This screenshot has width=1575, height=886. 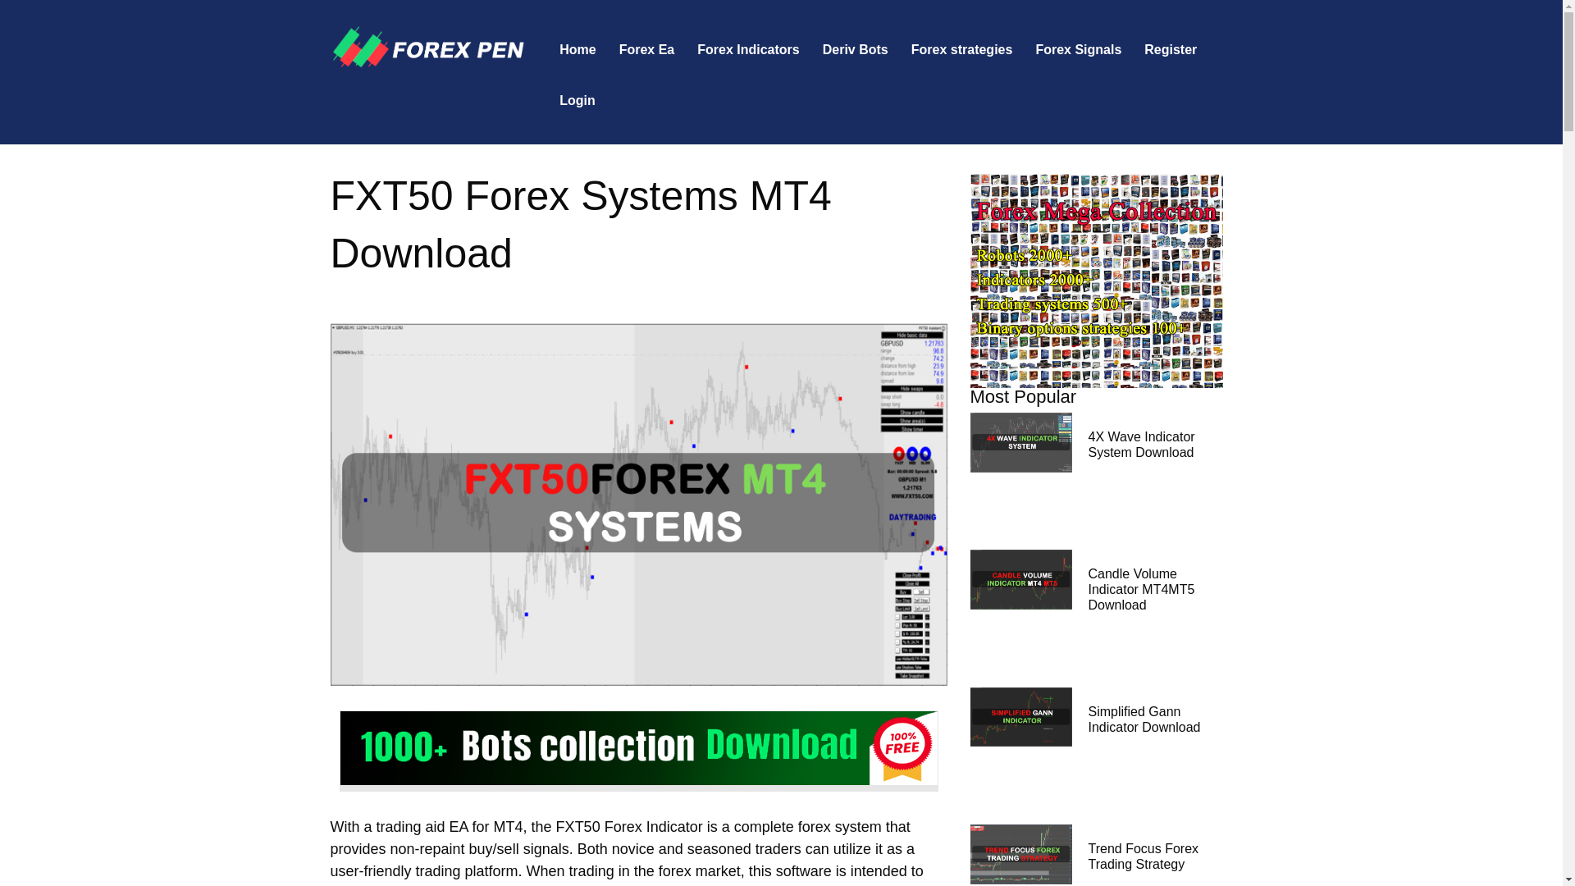 I want to click on 4X Wave Indicator System Download, so click(x=1140, y=445).